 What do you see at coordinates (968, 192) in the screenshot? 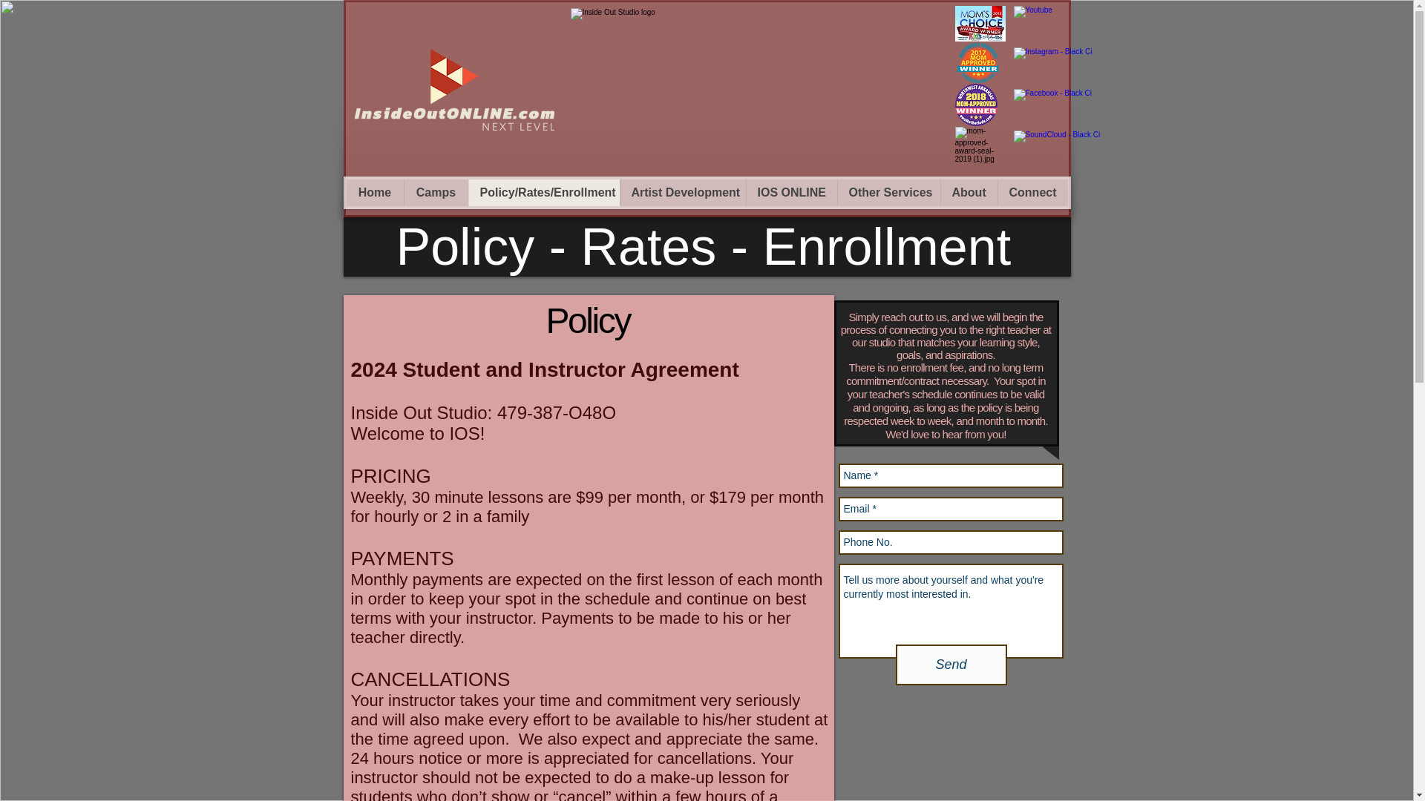
I see `About` at bounding box center [968, 192].